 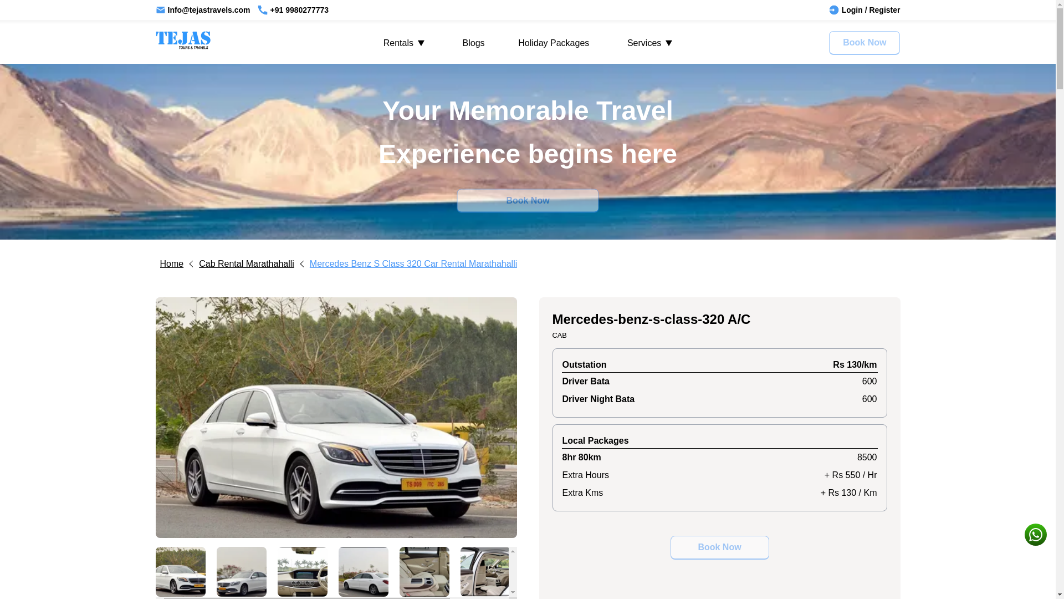 What do you see at coordinates (413, 264) in the screenshot?
I see `Mercedes Benz S Class 320 Car Rental Marathahalli` at bounding box center [413, 264].